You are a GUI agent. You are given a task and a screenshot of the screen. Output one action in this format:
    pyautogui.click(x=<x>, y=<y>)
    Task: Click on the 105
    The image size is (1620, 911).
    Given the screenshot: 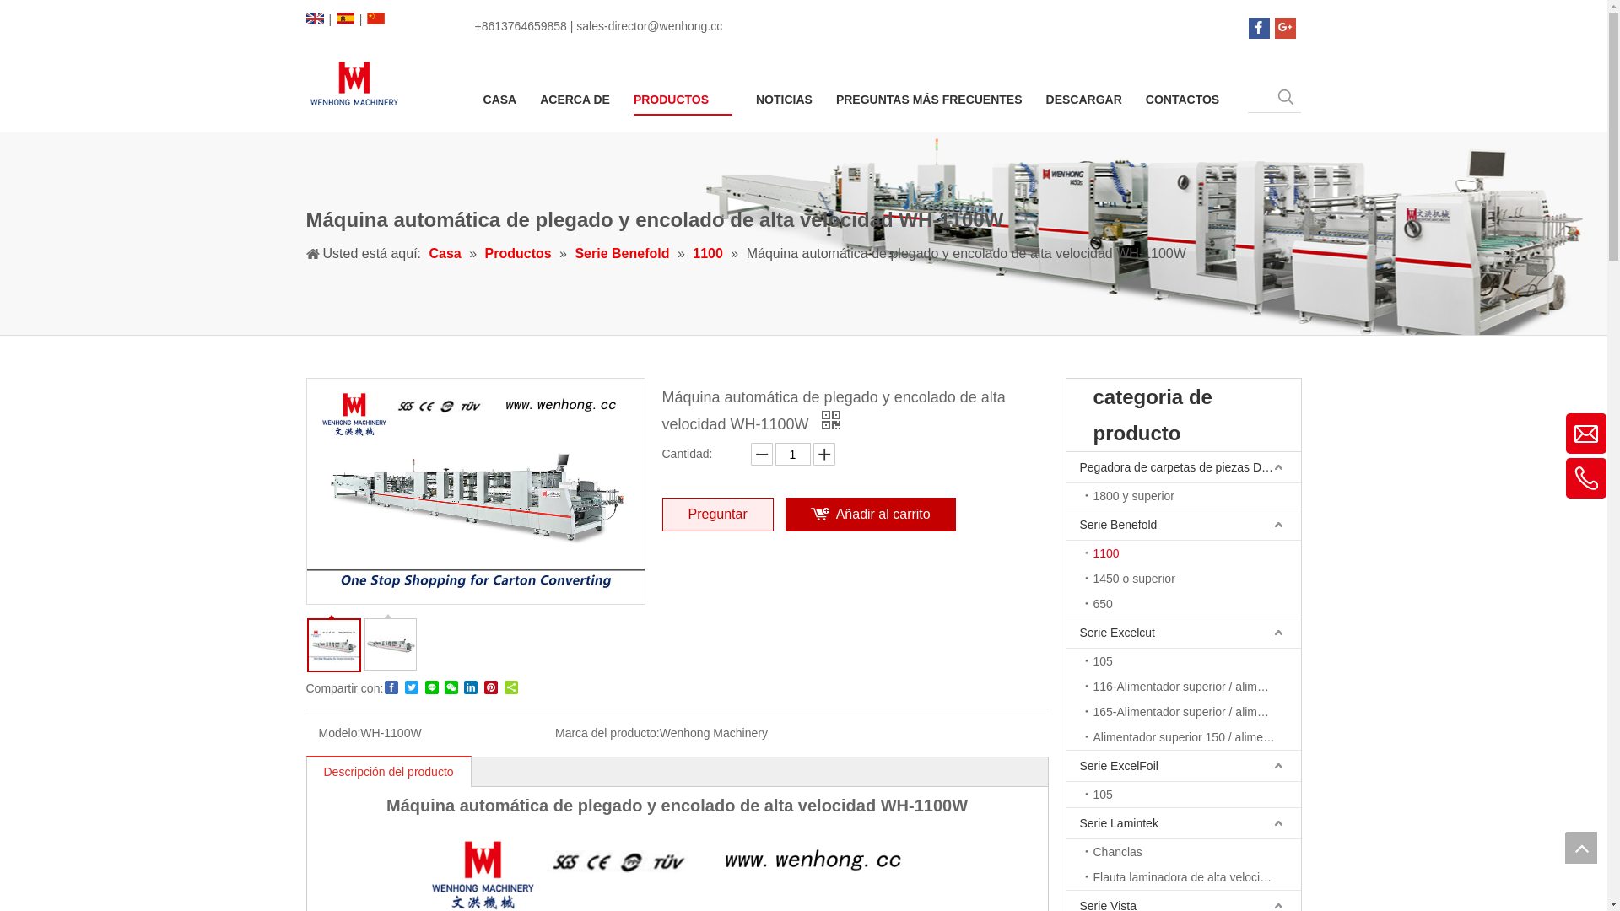 What is the action you would take?
    pyautogui.click(x=1193, y=795)
    